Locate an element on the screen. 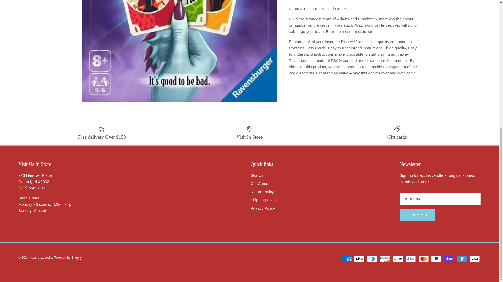 The height and width of the screenshot is (282, 503). Discover is located at coordinates (385, 259).